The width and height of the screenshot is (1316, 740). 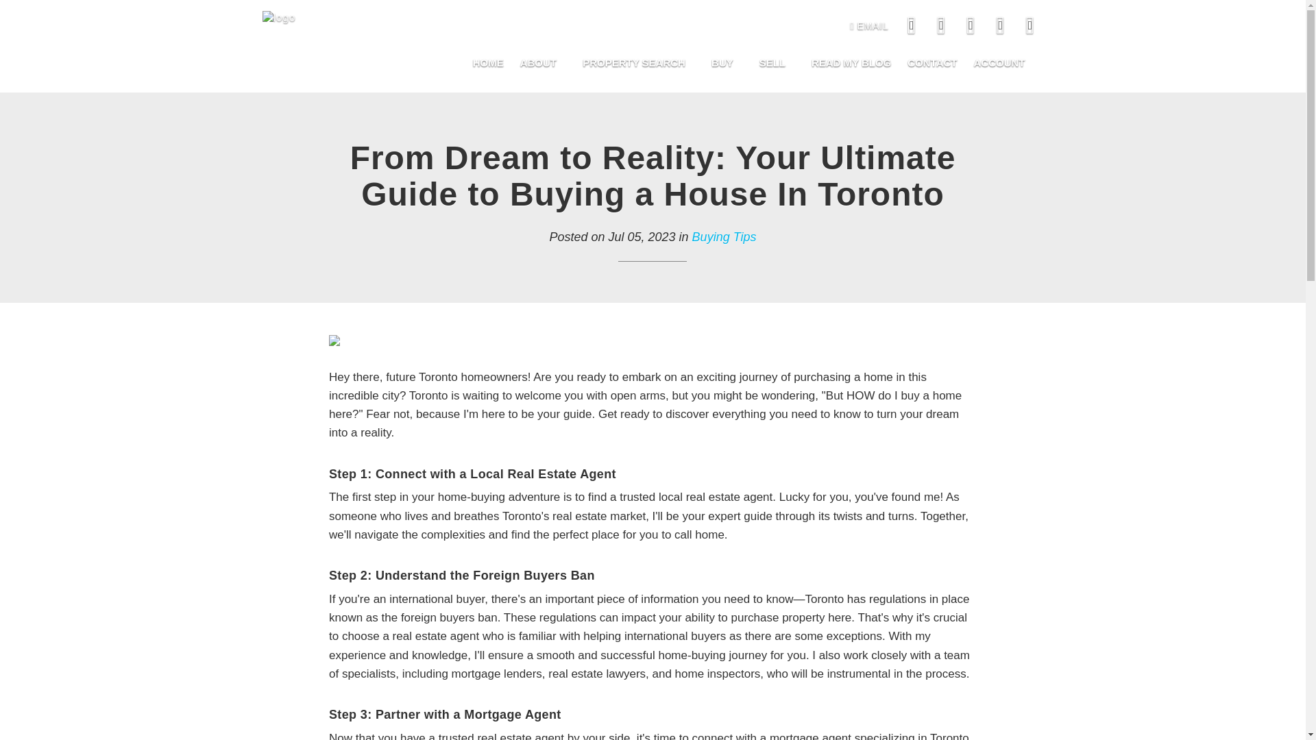 I want to click on BUY, so click(x=727, y=63).